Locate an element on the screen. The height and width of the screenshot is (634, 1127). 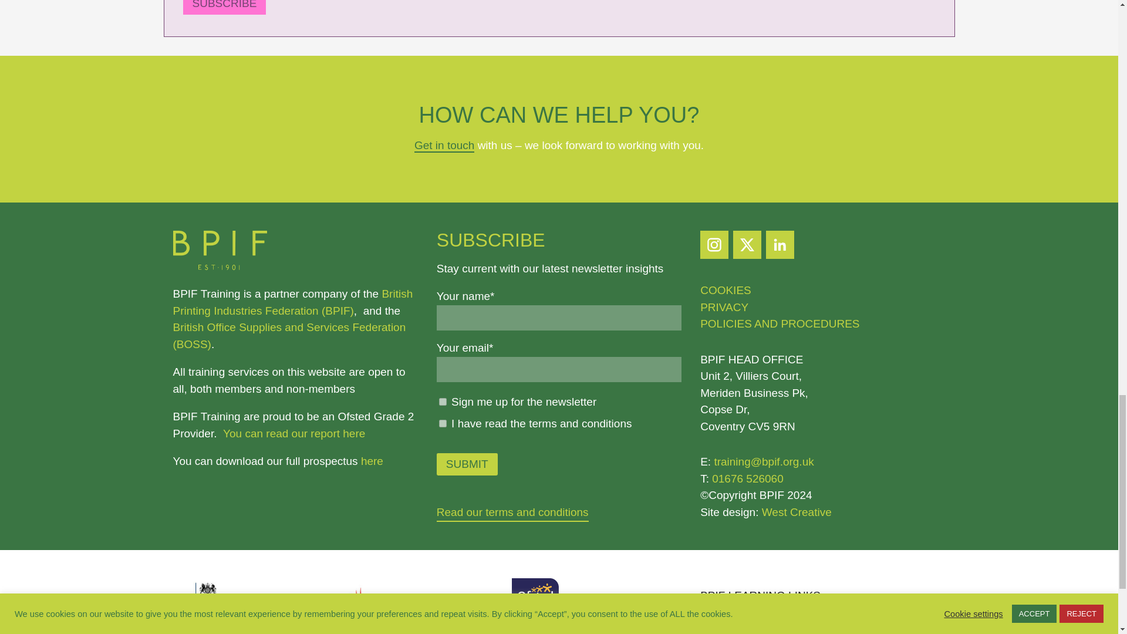
POLICIES AND PROCEDURES is located at coordinates (780, 323).